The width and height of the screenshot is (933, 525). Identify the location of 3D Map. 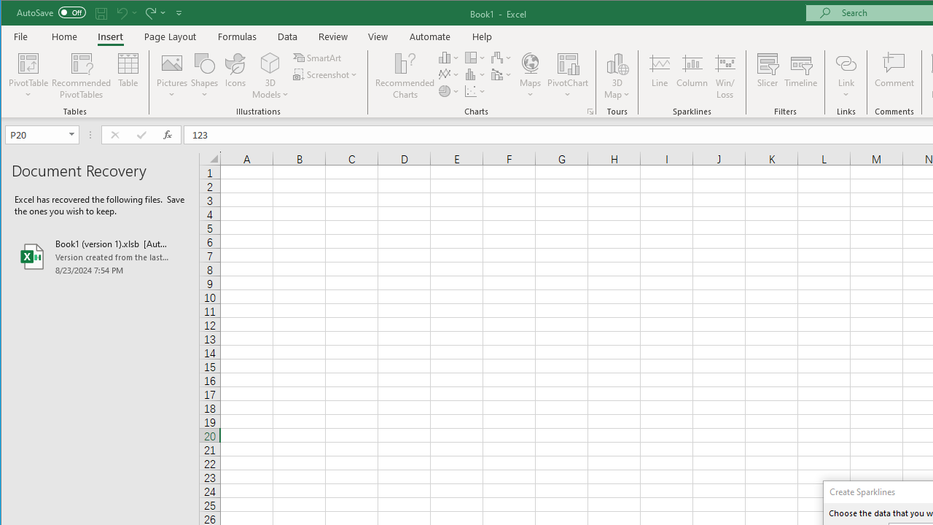
(617, 76).